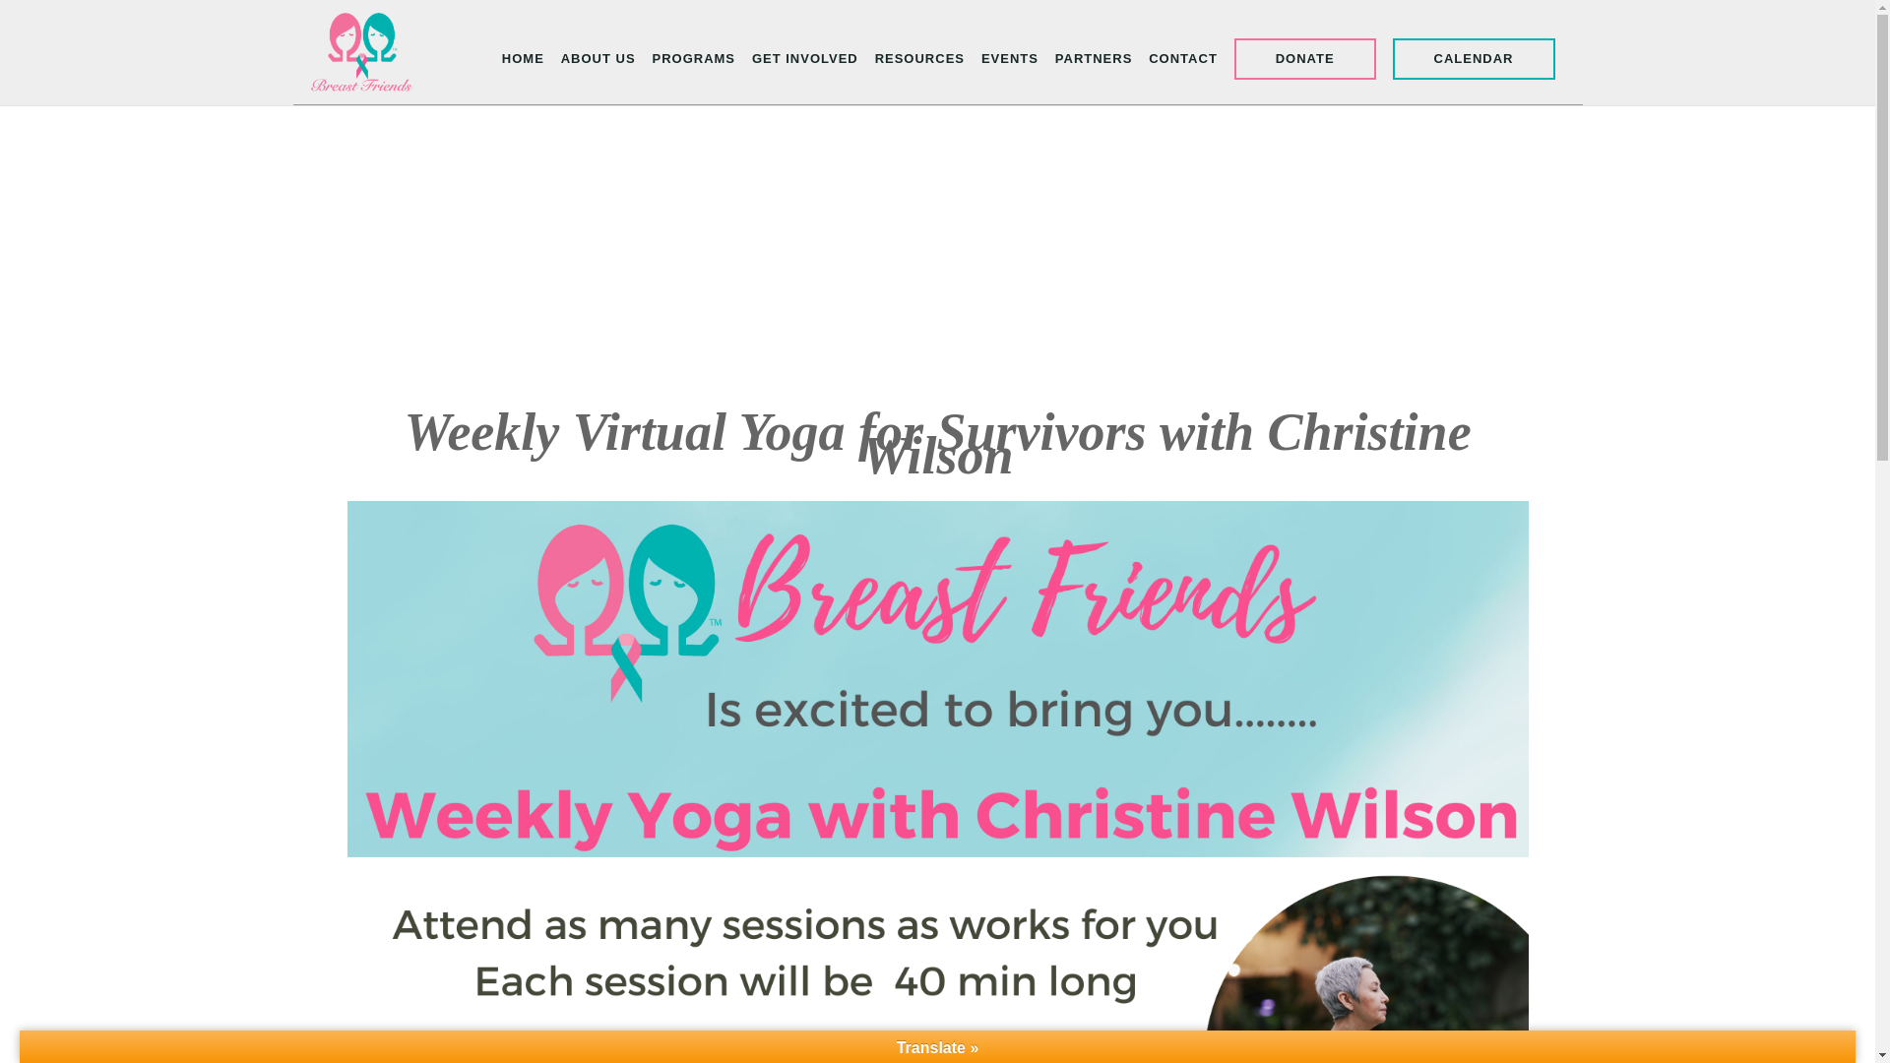 The width and height of the screenshot is (1890, 1063). What do you see at coordinates (1475, 57) in the screenshot?
I see `CALENDAR` at bounding box center [1475, 57].